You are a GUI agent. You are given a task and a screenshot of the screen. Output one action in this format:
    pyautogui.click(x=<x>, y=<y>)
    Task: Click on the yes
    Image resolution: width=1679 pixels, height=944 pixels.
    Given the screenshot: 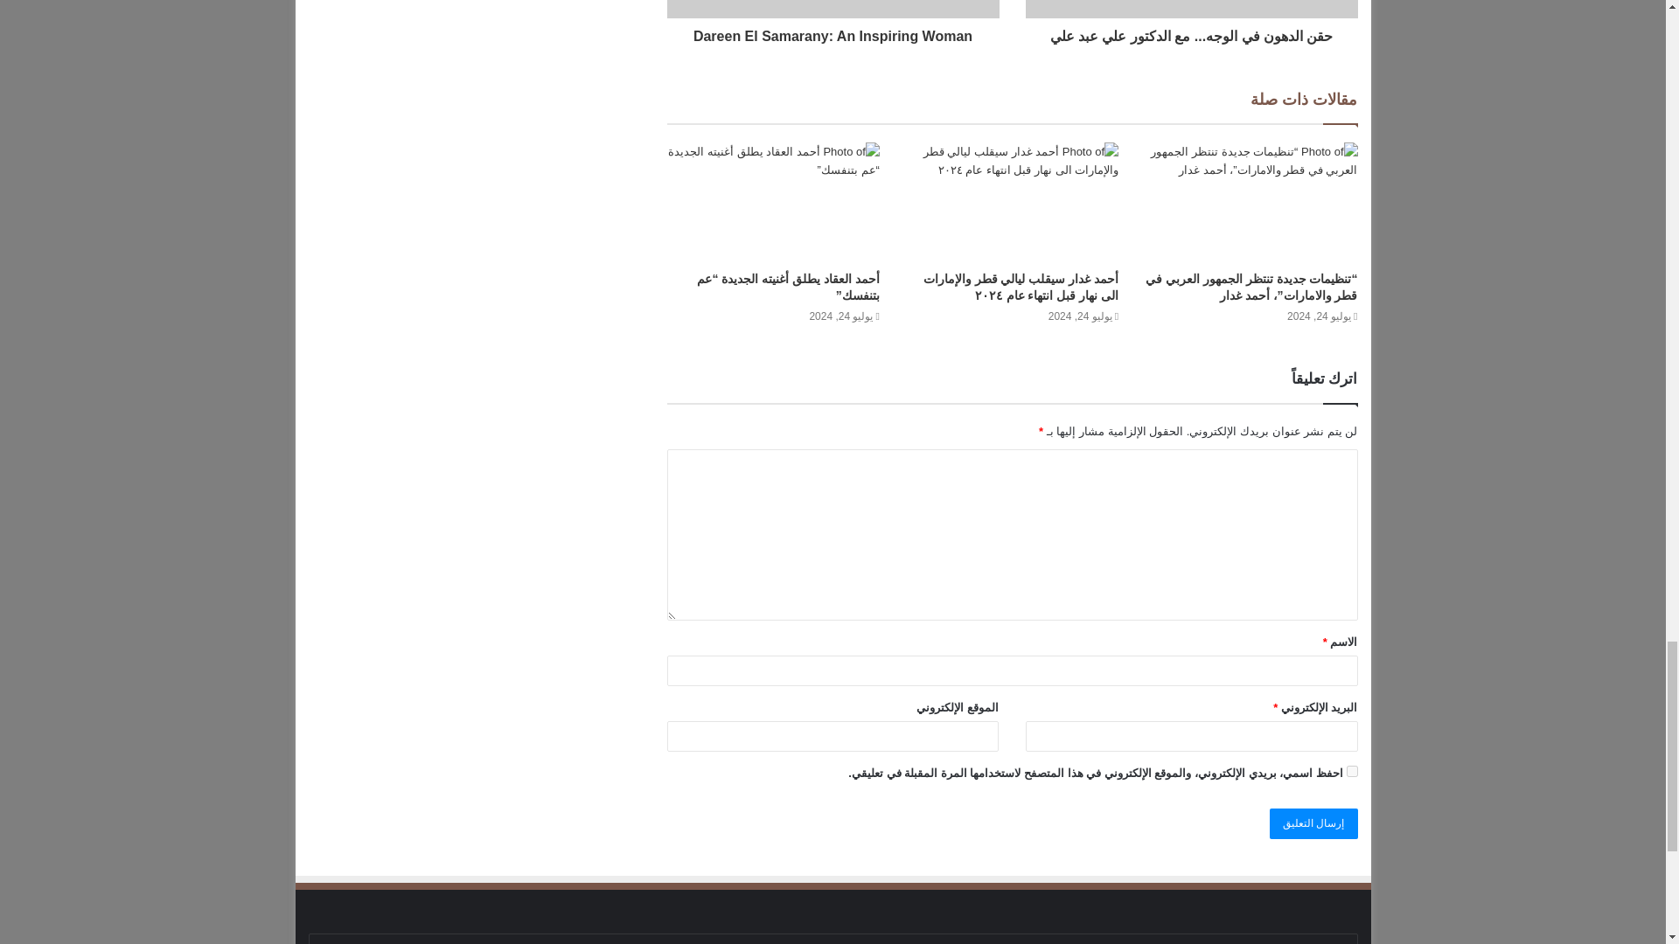 What is the action you would take?
    pyautogui.click(x=1352, y=771)
    